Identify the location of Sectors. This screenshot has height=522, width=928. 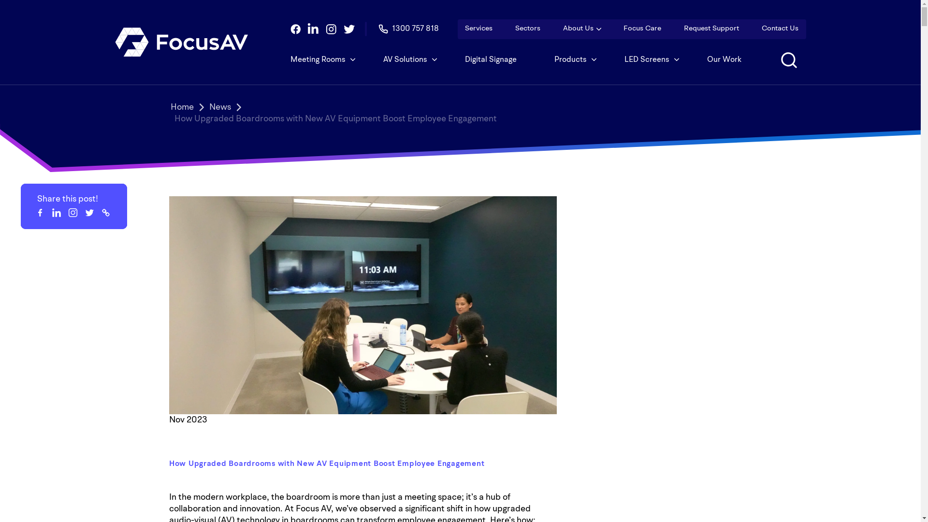
(528, 29).